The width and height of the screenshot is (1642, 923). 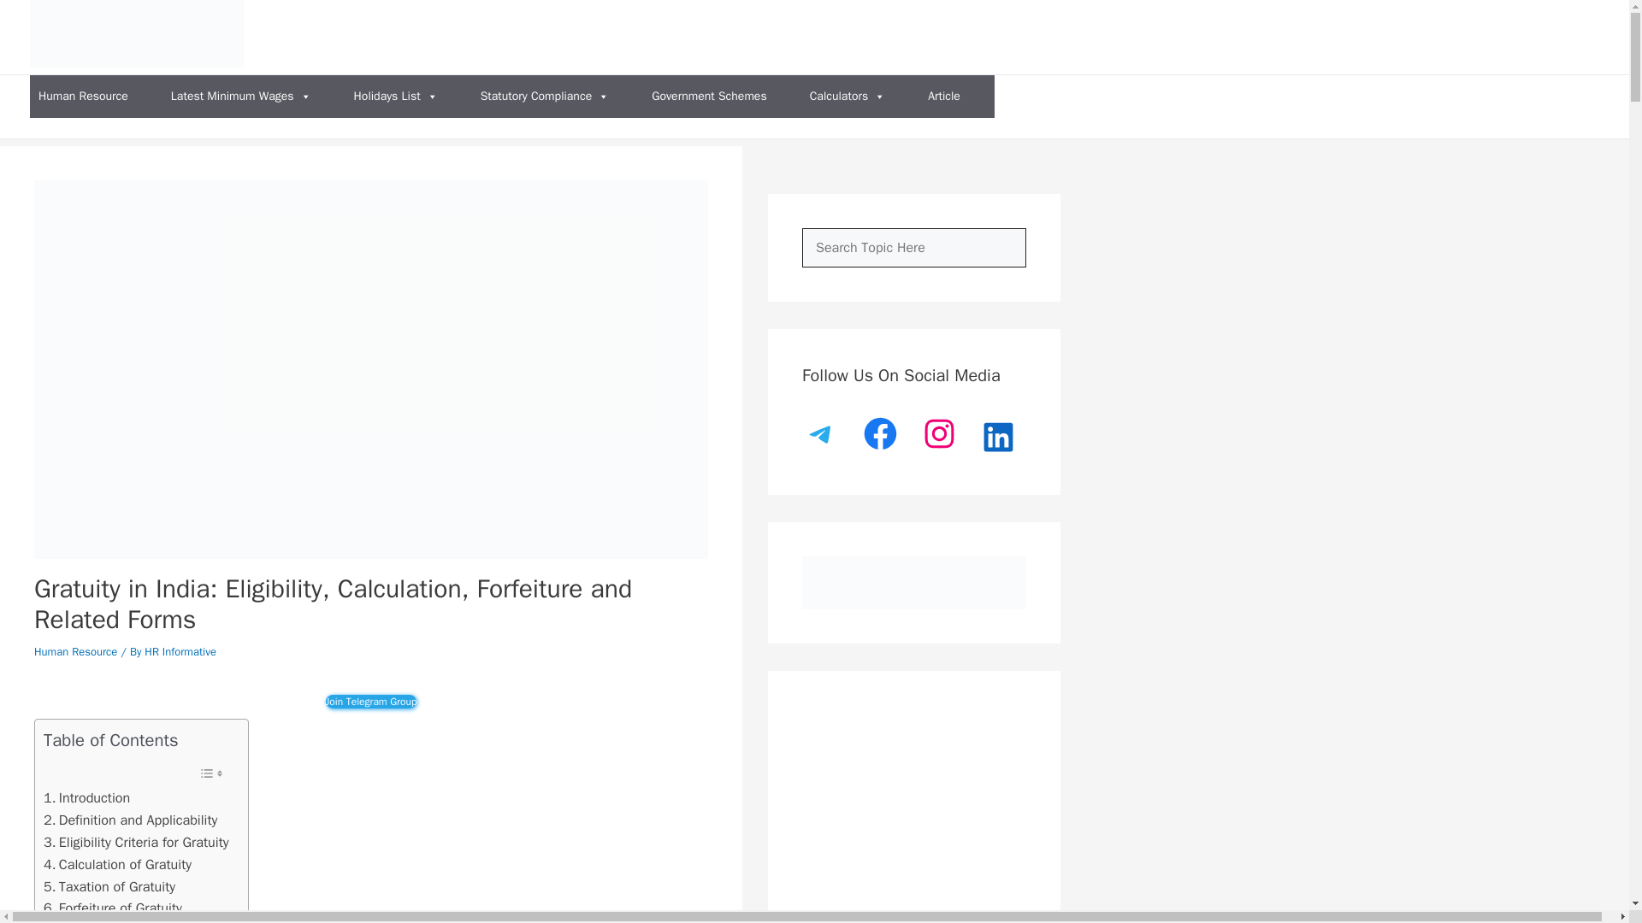 What do you see at coordinates (130, 820) in the screenshot?
I see `Definition and Applicability` at bounding box center [130, 820].